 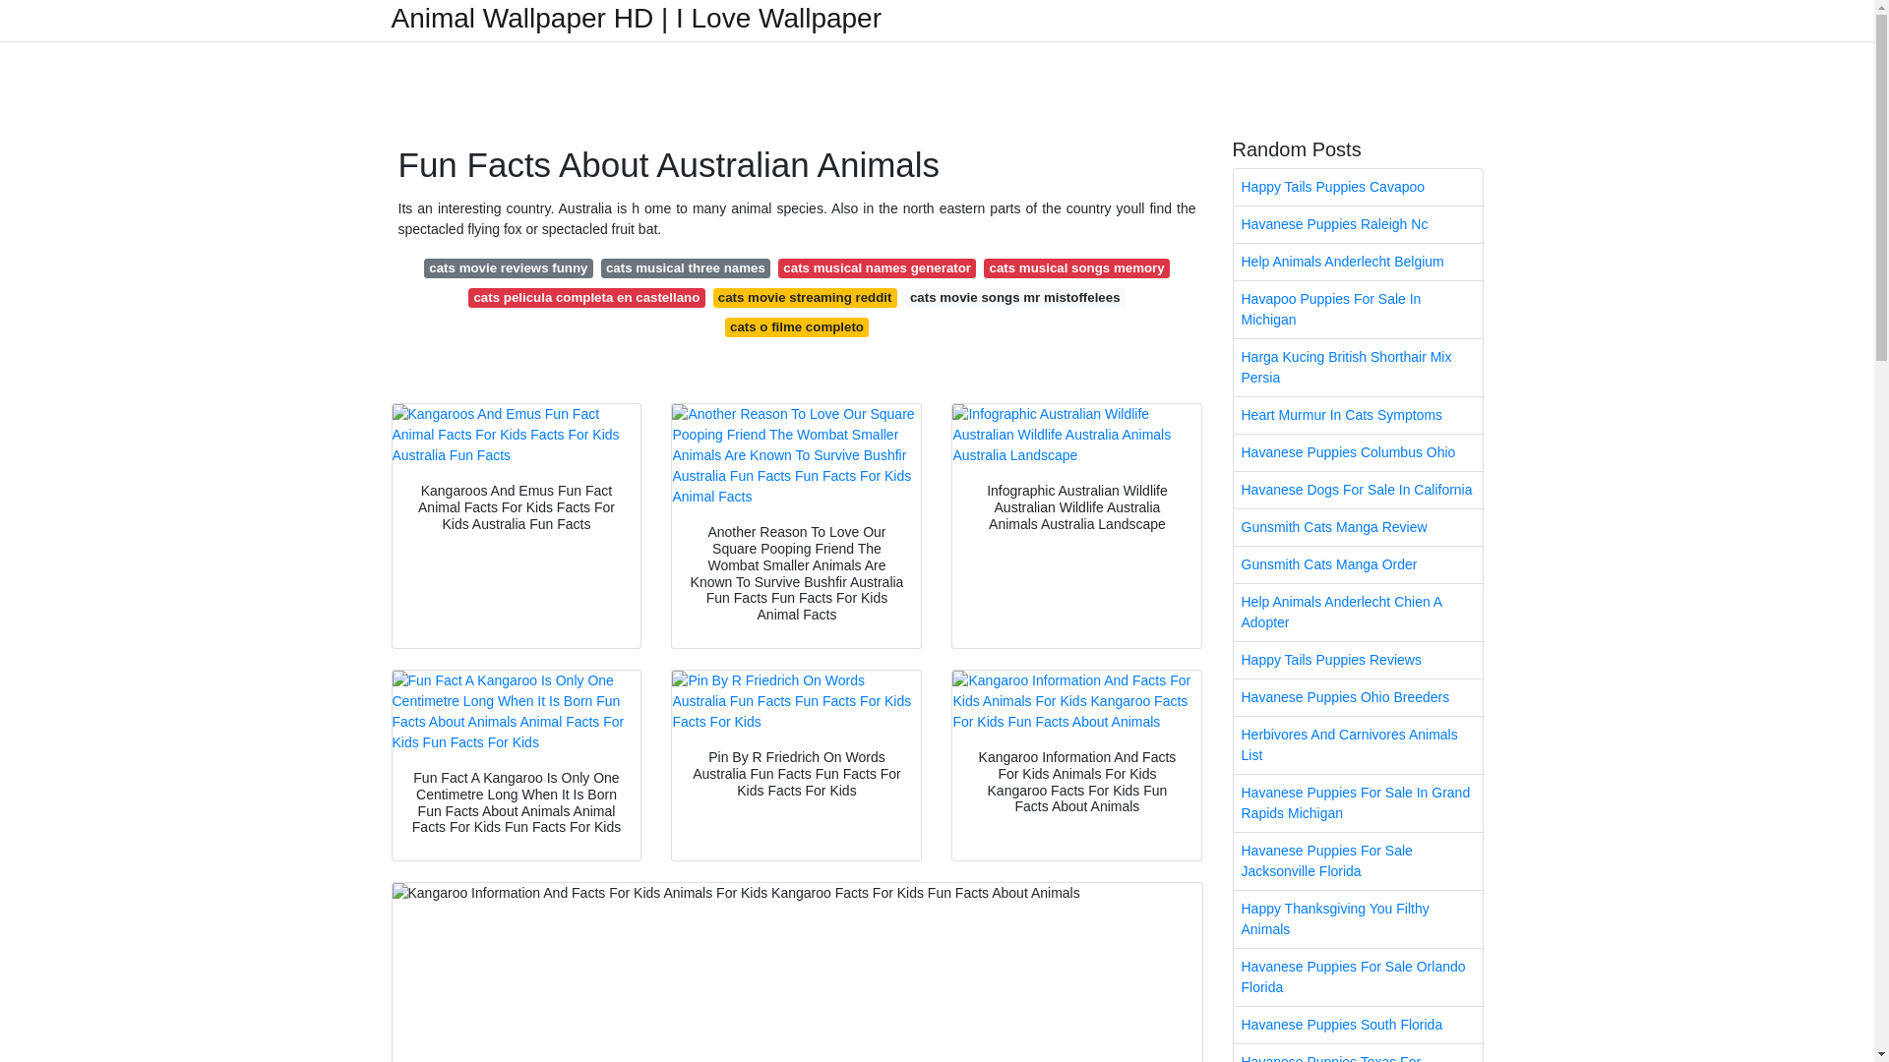 What do you see at coordinates (685, 267) in the screenshot?
I see `cats musical three names` at bounding box center [685, 267].